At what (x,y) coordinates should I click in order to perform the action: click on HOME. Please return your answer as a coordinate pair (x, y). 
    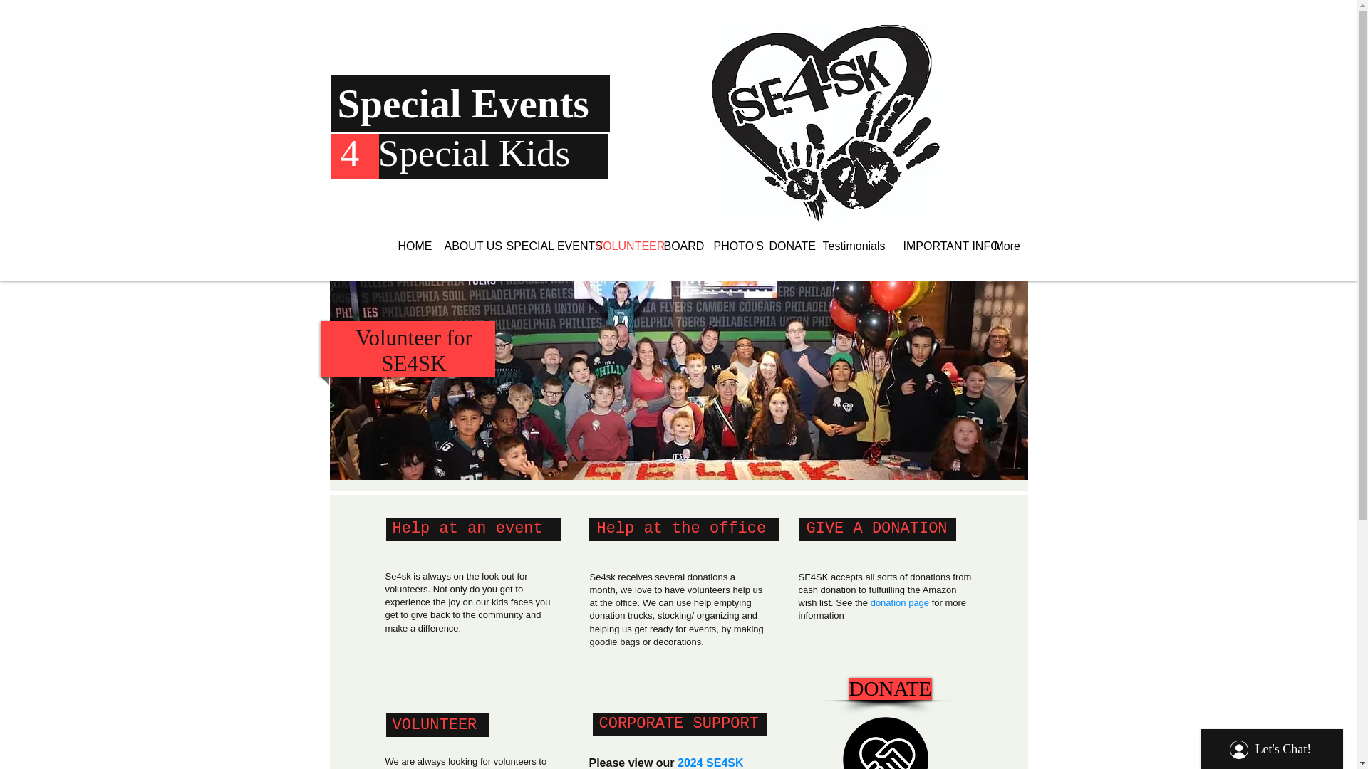
    Looking at the image, I should click on (410, 246).